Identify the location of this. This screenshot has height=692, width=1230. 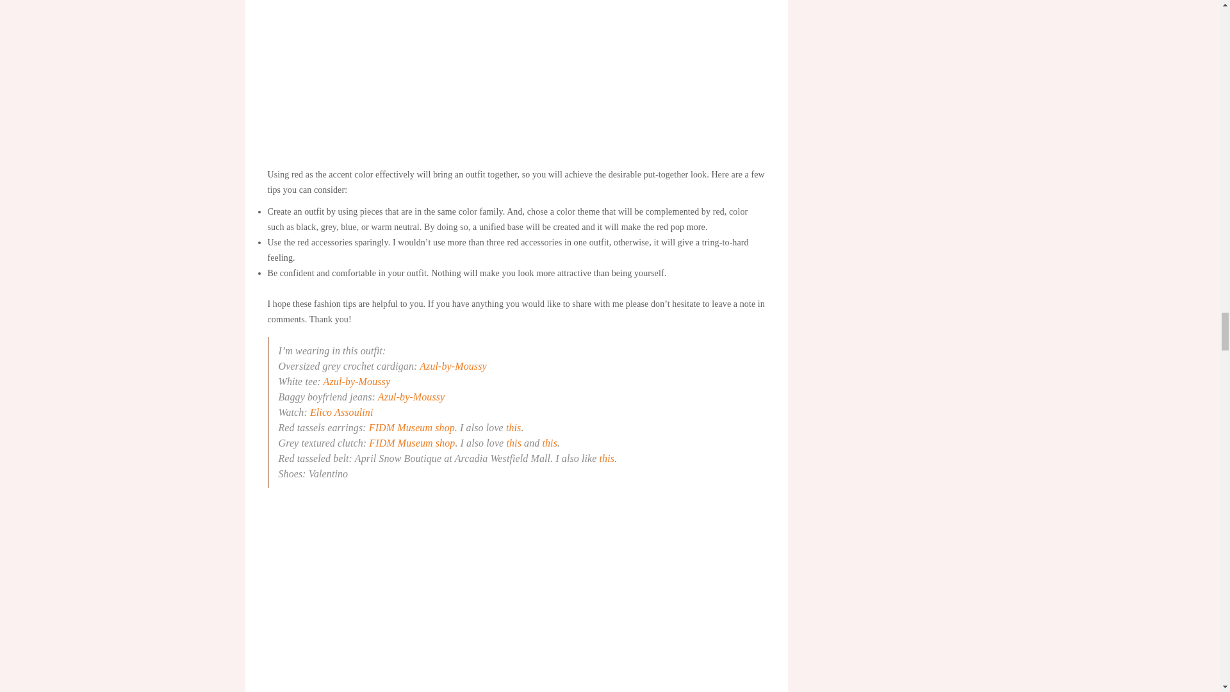
(550, 442).